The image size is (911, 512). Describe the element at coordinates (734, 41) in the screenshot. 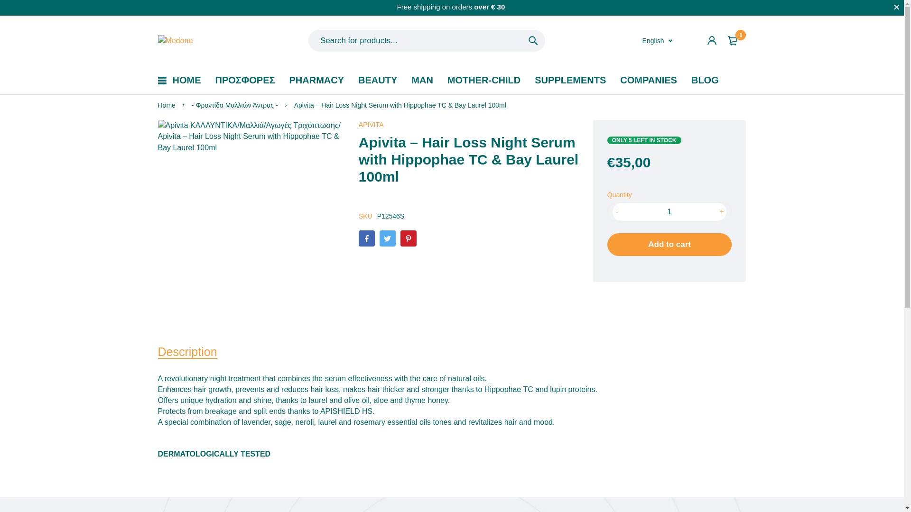

I see `0` at that location.